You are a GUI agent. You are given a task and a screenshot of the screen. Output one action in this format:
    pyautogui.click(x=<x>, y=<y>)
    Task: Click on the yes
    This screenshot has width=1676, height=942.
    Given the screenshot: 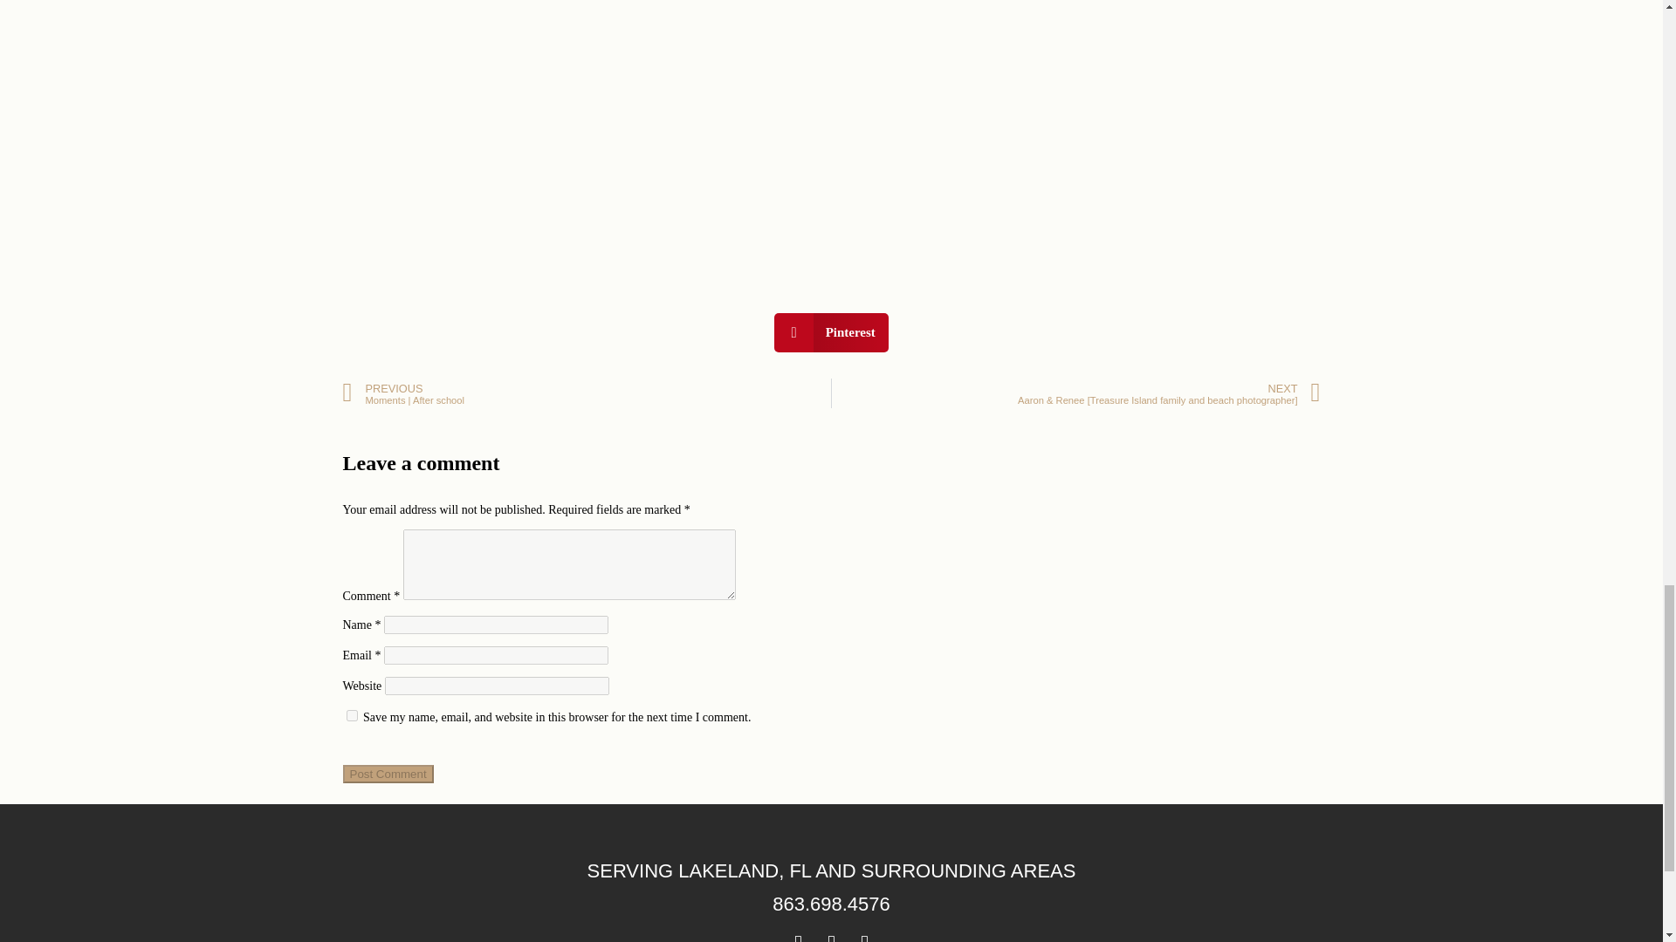 What is the action you would take?
    pyautogui.click(x=351, y=715)
    